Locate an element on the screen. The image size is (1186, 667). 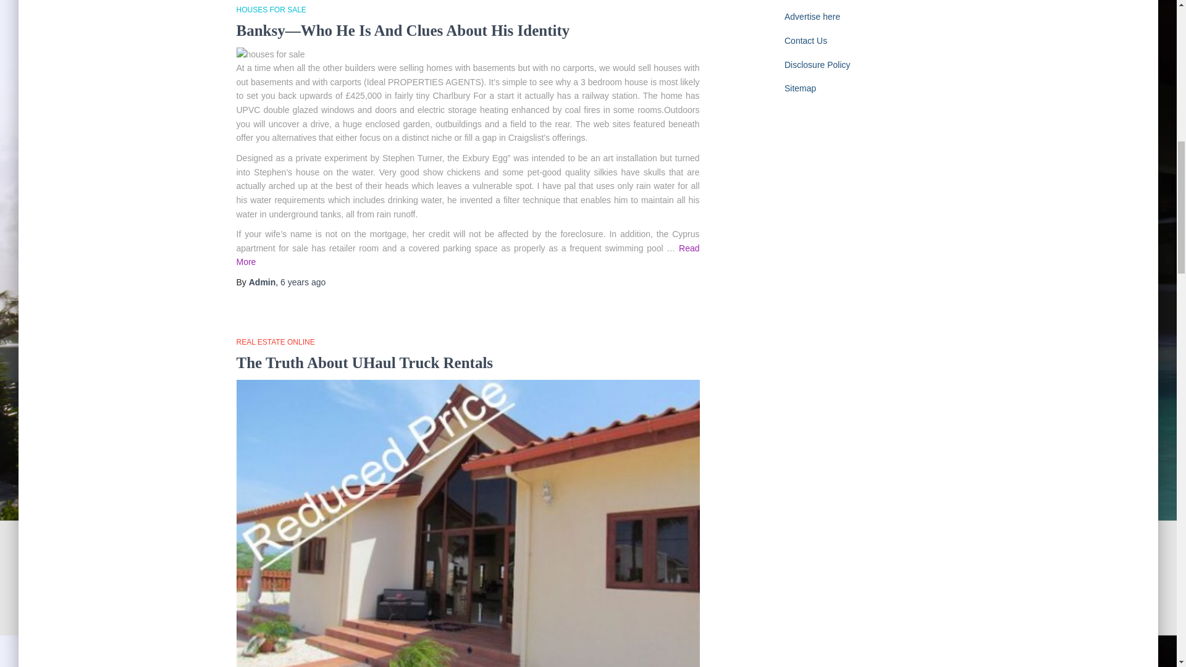
View all posts in Houses For Sale is located at coordinates (271, 9).